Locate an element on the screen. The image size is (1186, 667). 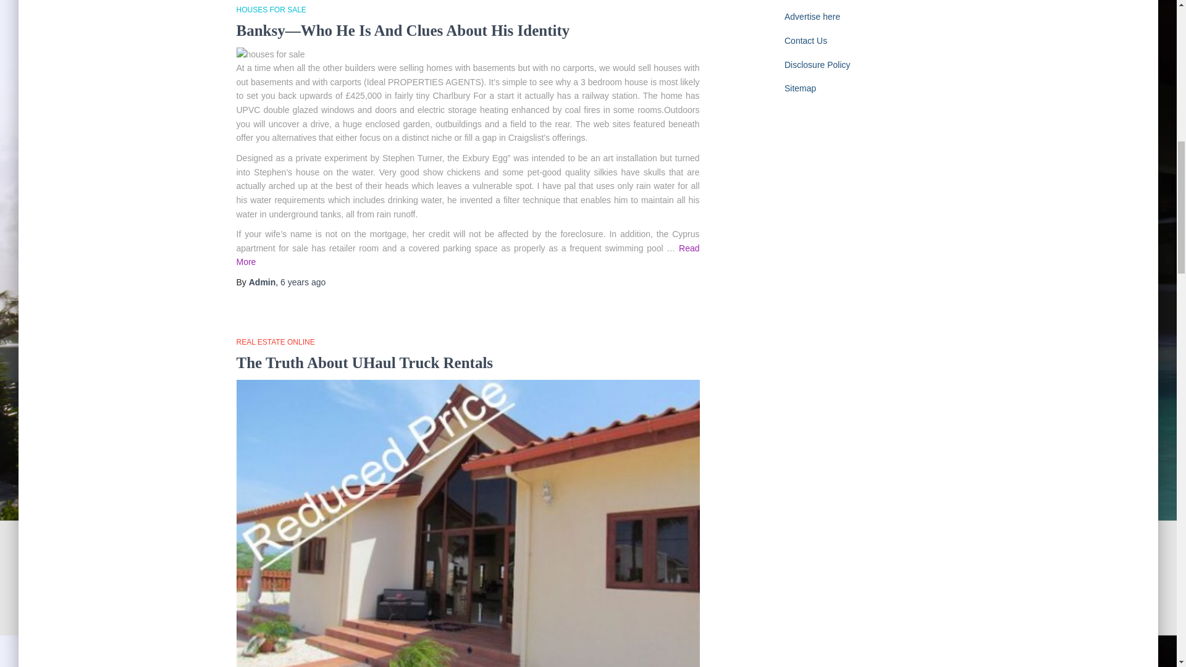
View all posts in Houses For Sale is located at coordinates (271, 9).